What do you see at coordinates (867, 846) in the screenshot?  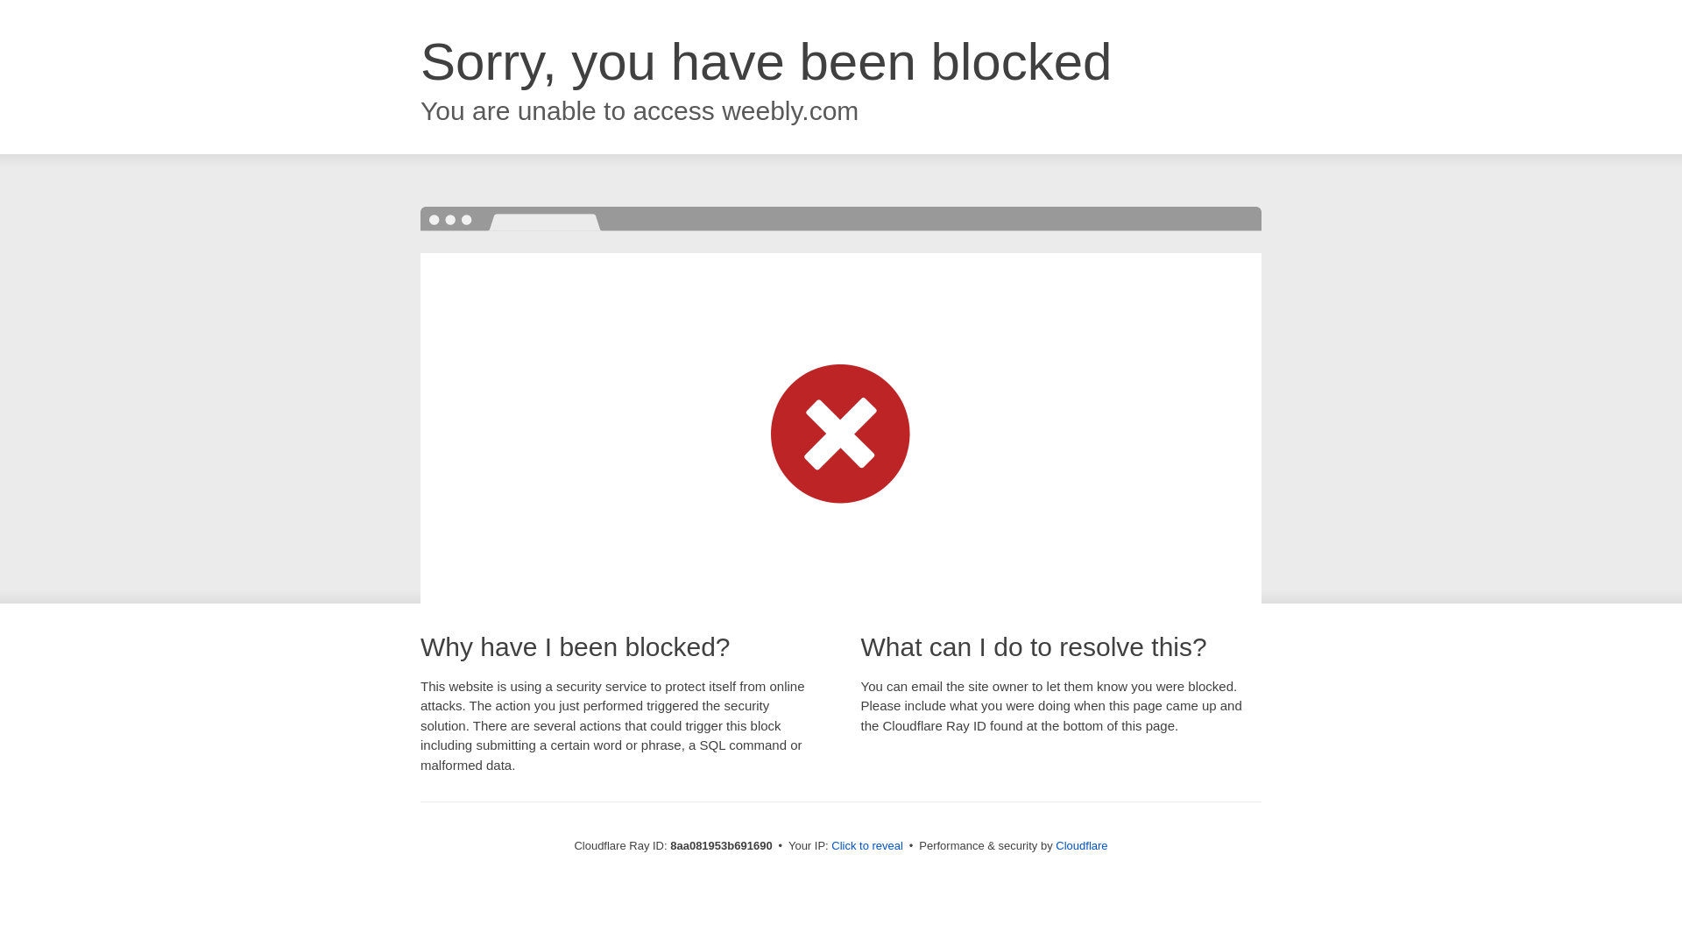 I see `Click to reveal` at bounding box center [867, 846].